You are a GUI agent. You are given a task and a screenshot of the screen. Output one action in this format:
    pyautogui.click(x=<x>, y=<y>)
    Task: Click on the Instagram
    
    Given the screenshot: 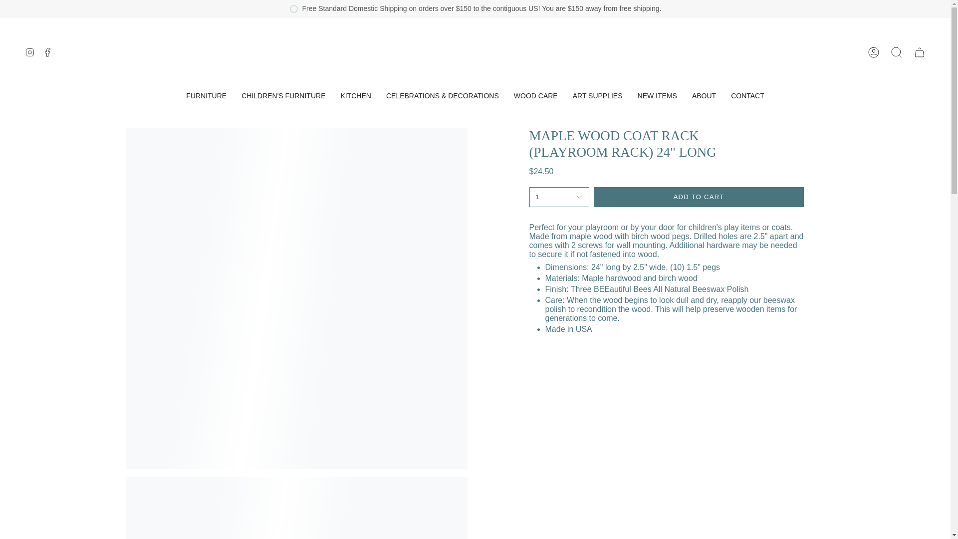 What is the action you would take?
    pyautogui.click(x=29, y=52)
    